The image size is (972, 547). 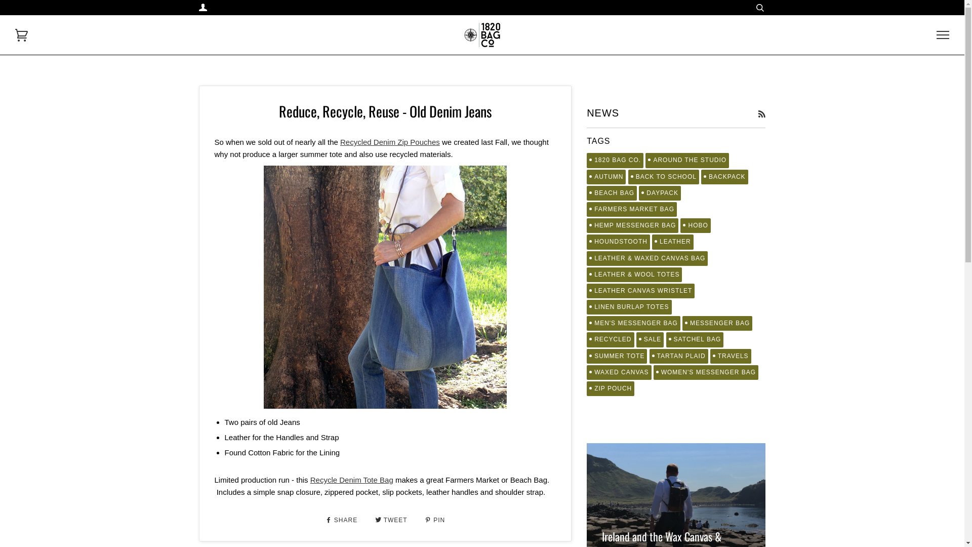 What do you see at coordinates (611, 339) in the screenshot?
I see `RECYCLED` at bounding box center [611, 339].